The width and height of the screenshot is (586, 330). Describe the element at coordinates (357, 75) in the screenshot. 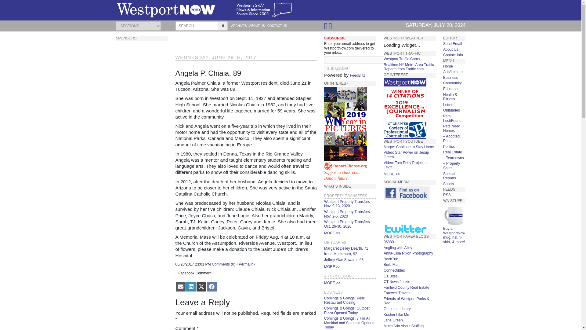

I see `FeedBlitz` at that location.